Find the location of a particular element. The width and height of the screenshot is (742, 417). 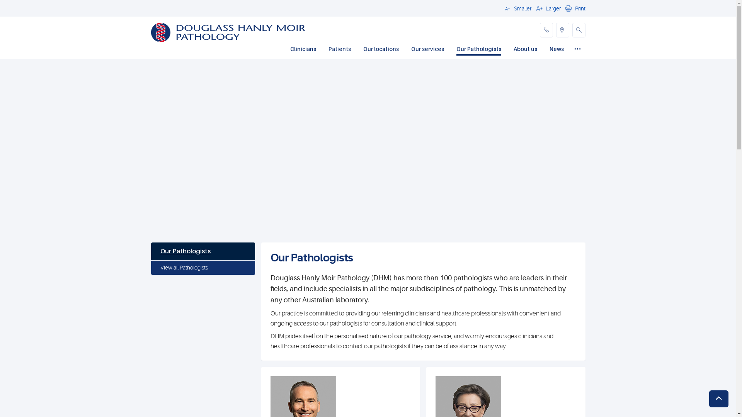

Our services is located at coordinates (427, 50).